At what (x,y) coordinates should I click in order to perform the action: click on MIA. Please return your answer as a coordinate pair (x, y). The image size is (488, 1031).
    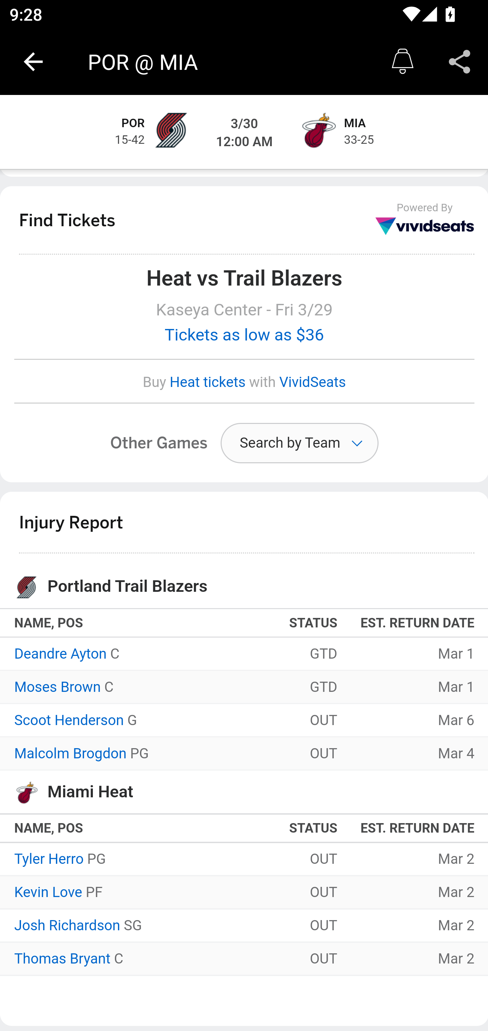
    Looking at the image, I should click on (355, 124).